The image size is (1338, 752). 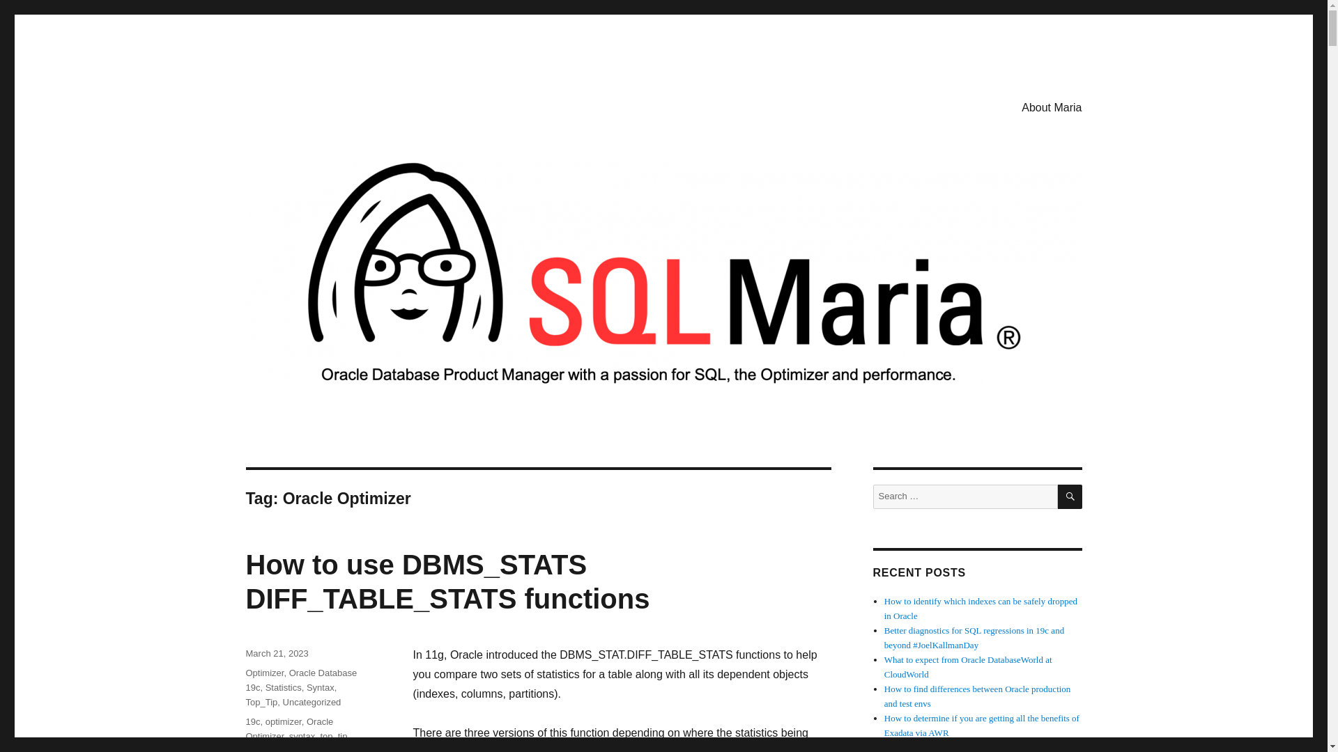 What do you see at coordinates (1051, 107) in the screenshot?
I see `About Maria` at bounding box center [1051, 107].